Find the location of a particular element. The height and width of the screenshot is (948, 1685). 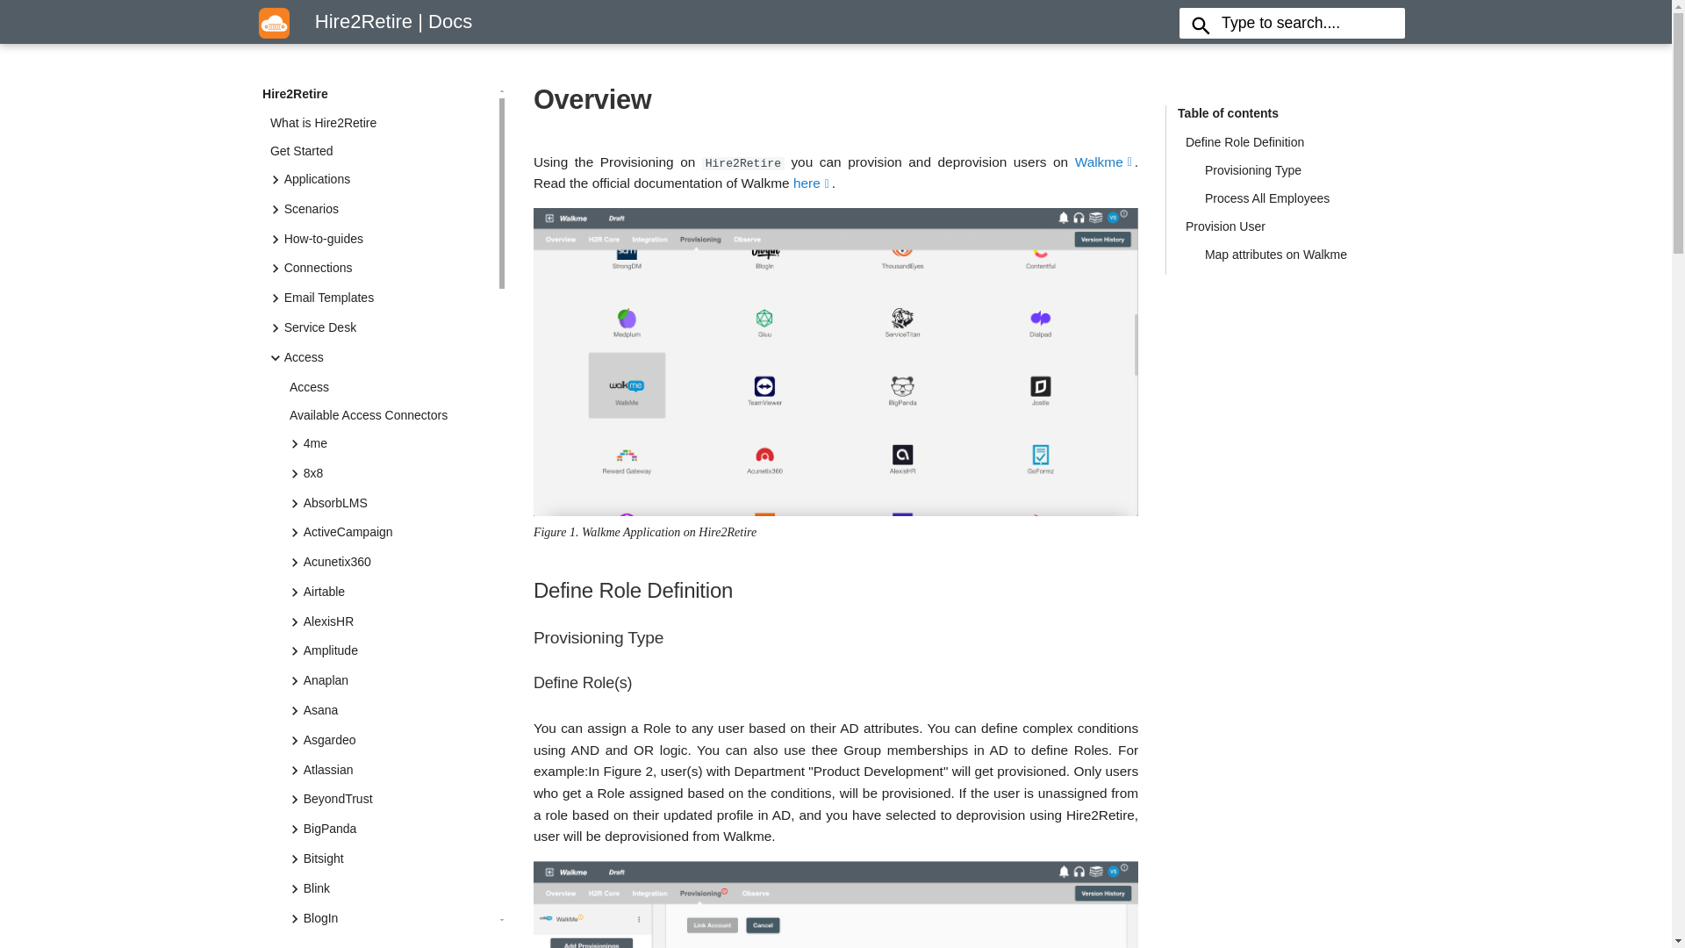

What is Hire2Retire is located at coordinates (377, 123).